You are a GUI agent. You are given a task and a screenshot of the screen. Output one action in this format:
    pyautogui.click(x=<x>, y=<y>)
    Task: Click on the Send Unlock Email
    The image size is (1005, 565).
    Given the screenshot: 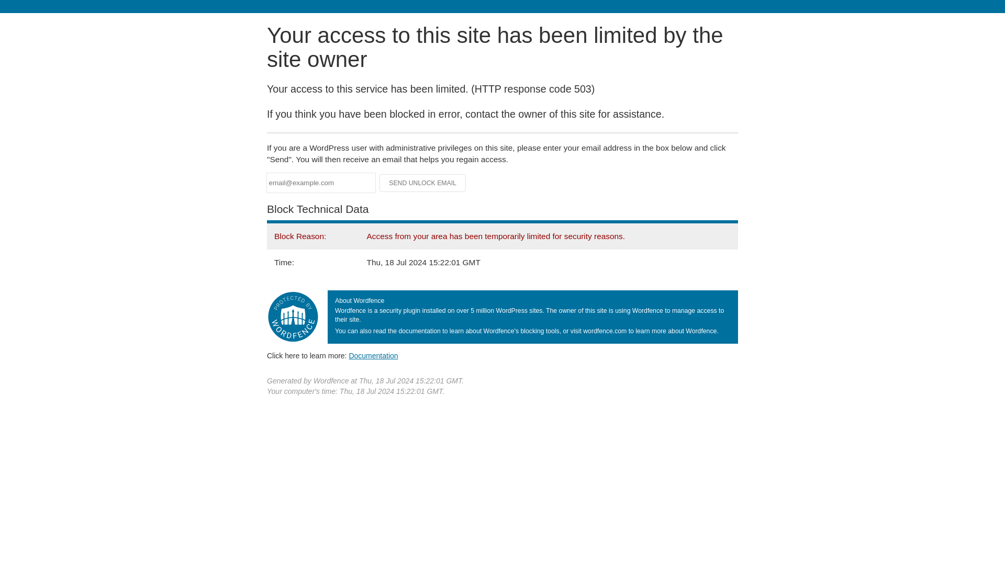 What is the action you would take?
    pyautogui.click(x=423, y=183)
    